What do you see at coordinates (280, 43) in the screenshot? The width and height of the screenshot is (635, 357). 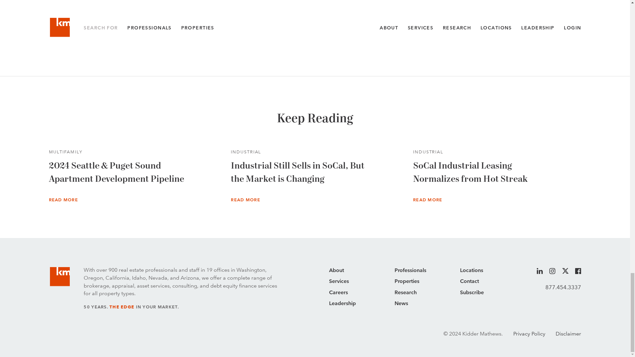 I see `TWITTER` at bounding box center [280, 43].